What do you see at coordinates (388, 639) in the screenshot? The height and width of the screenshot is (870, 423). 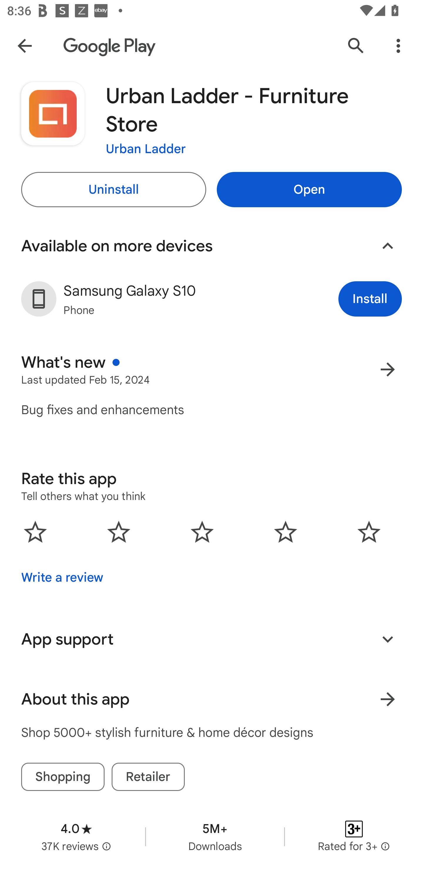 I see `Expand` at bounding box center [388, 639].